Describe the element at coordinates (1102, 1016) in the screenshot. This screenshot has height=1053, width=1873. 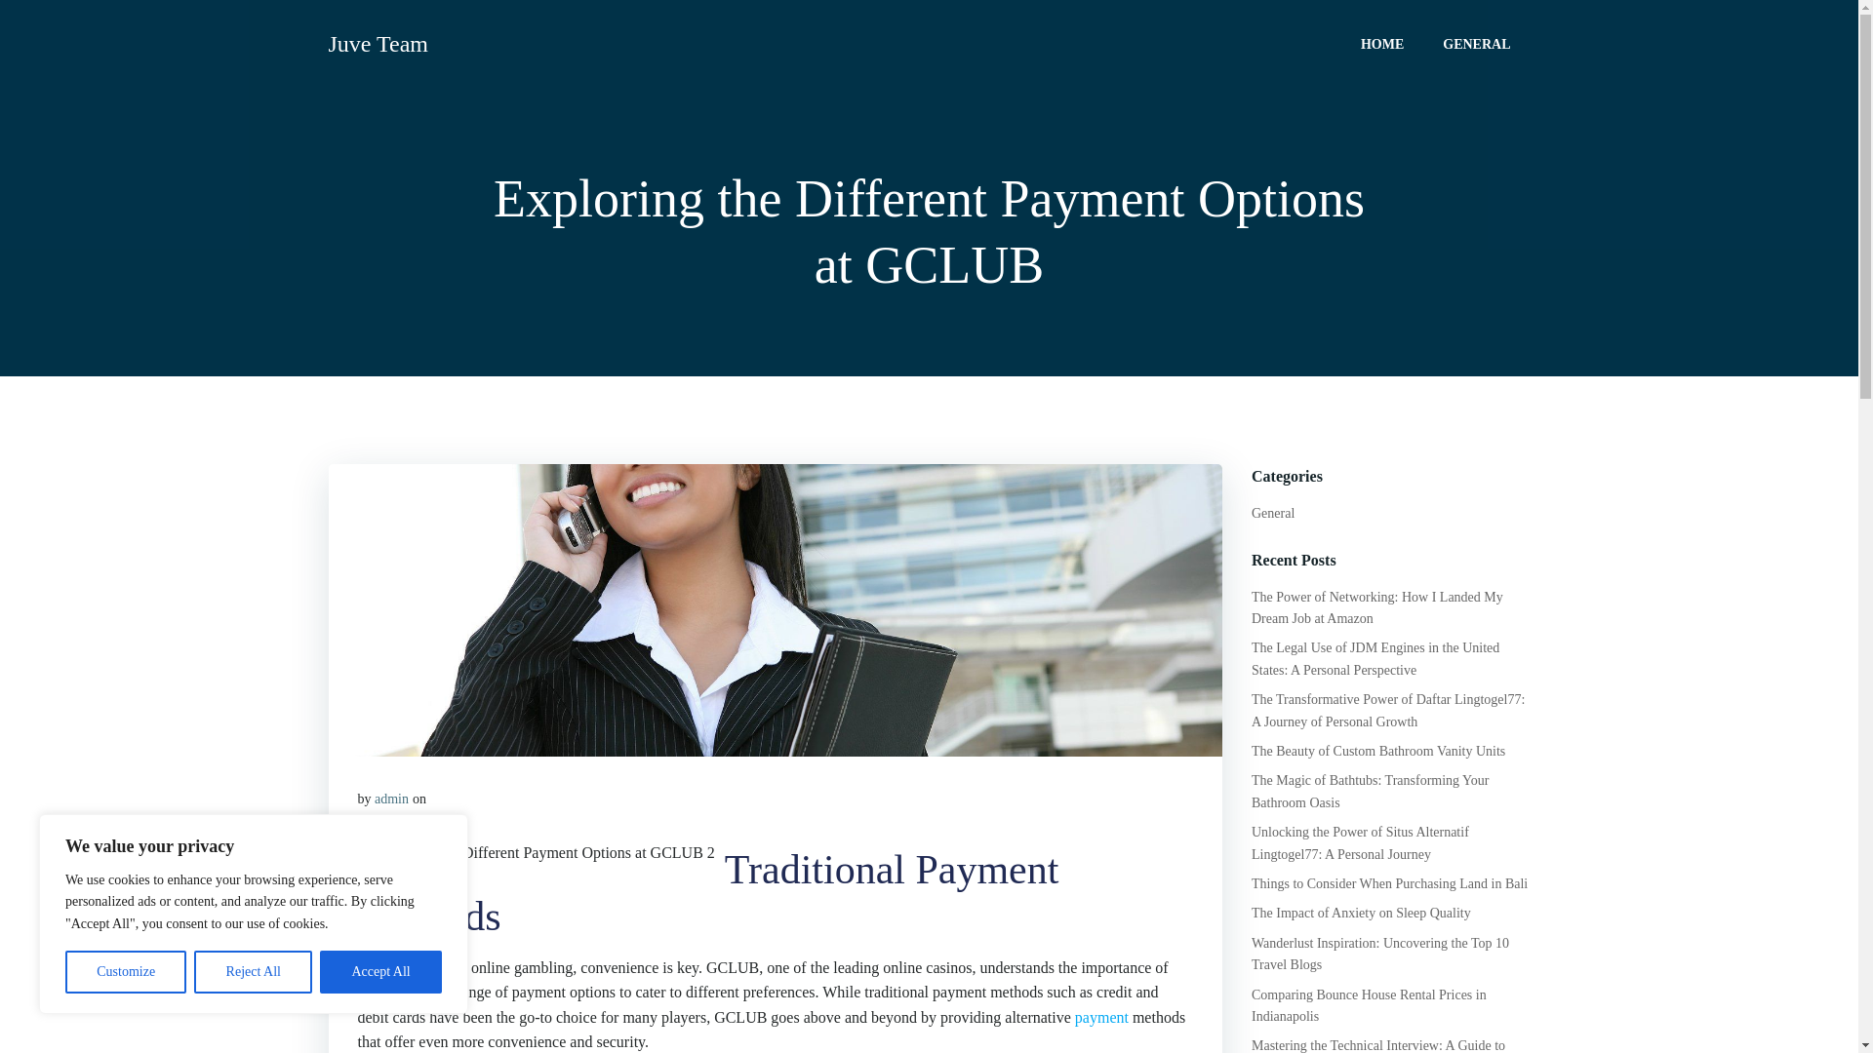
I see `payment` at that location.